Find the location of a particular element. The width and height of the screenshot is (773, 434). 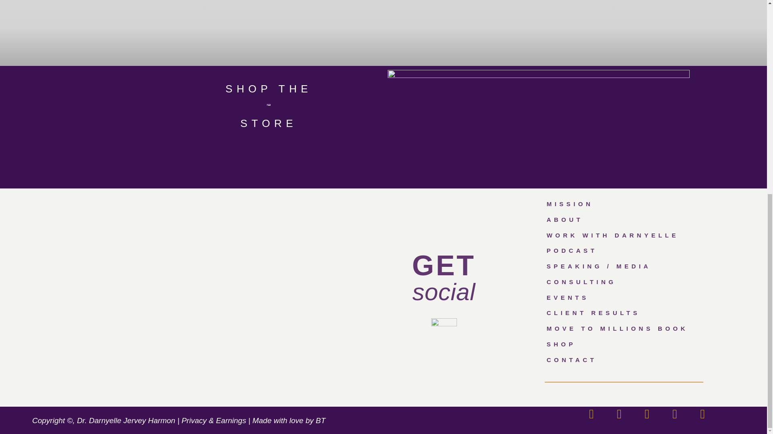

STORE is located at coordinates (269, 123).